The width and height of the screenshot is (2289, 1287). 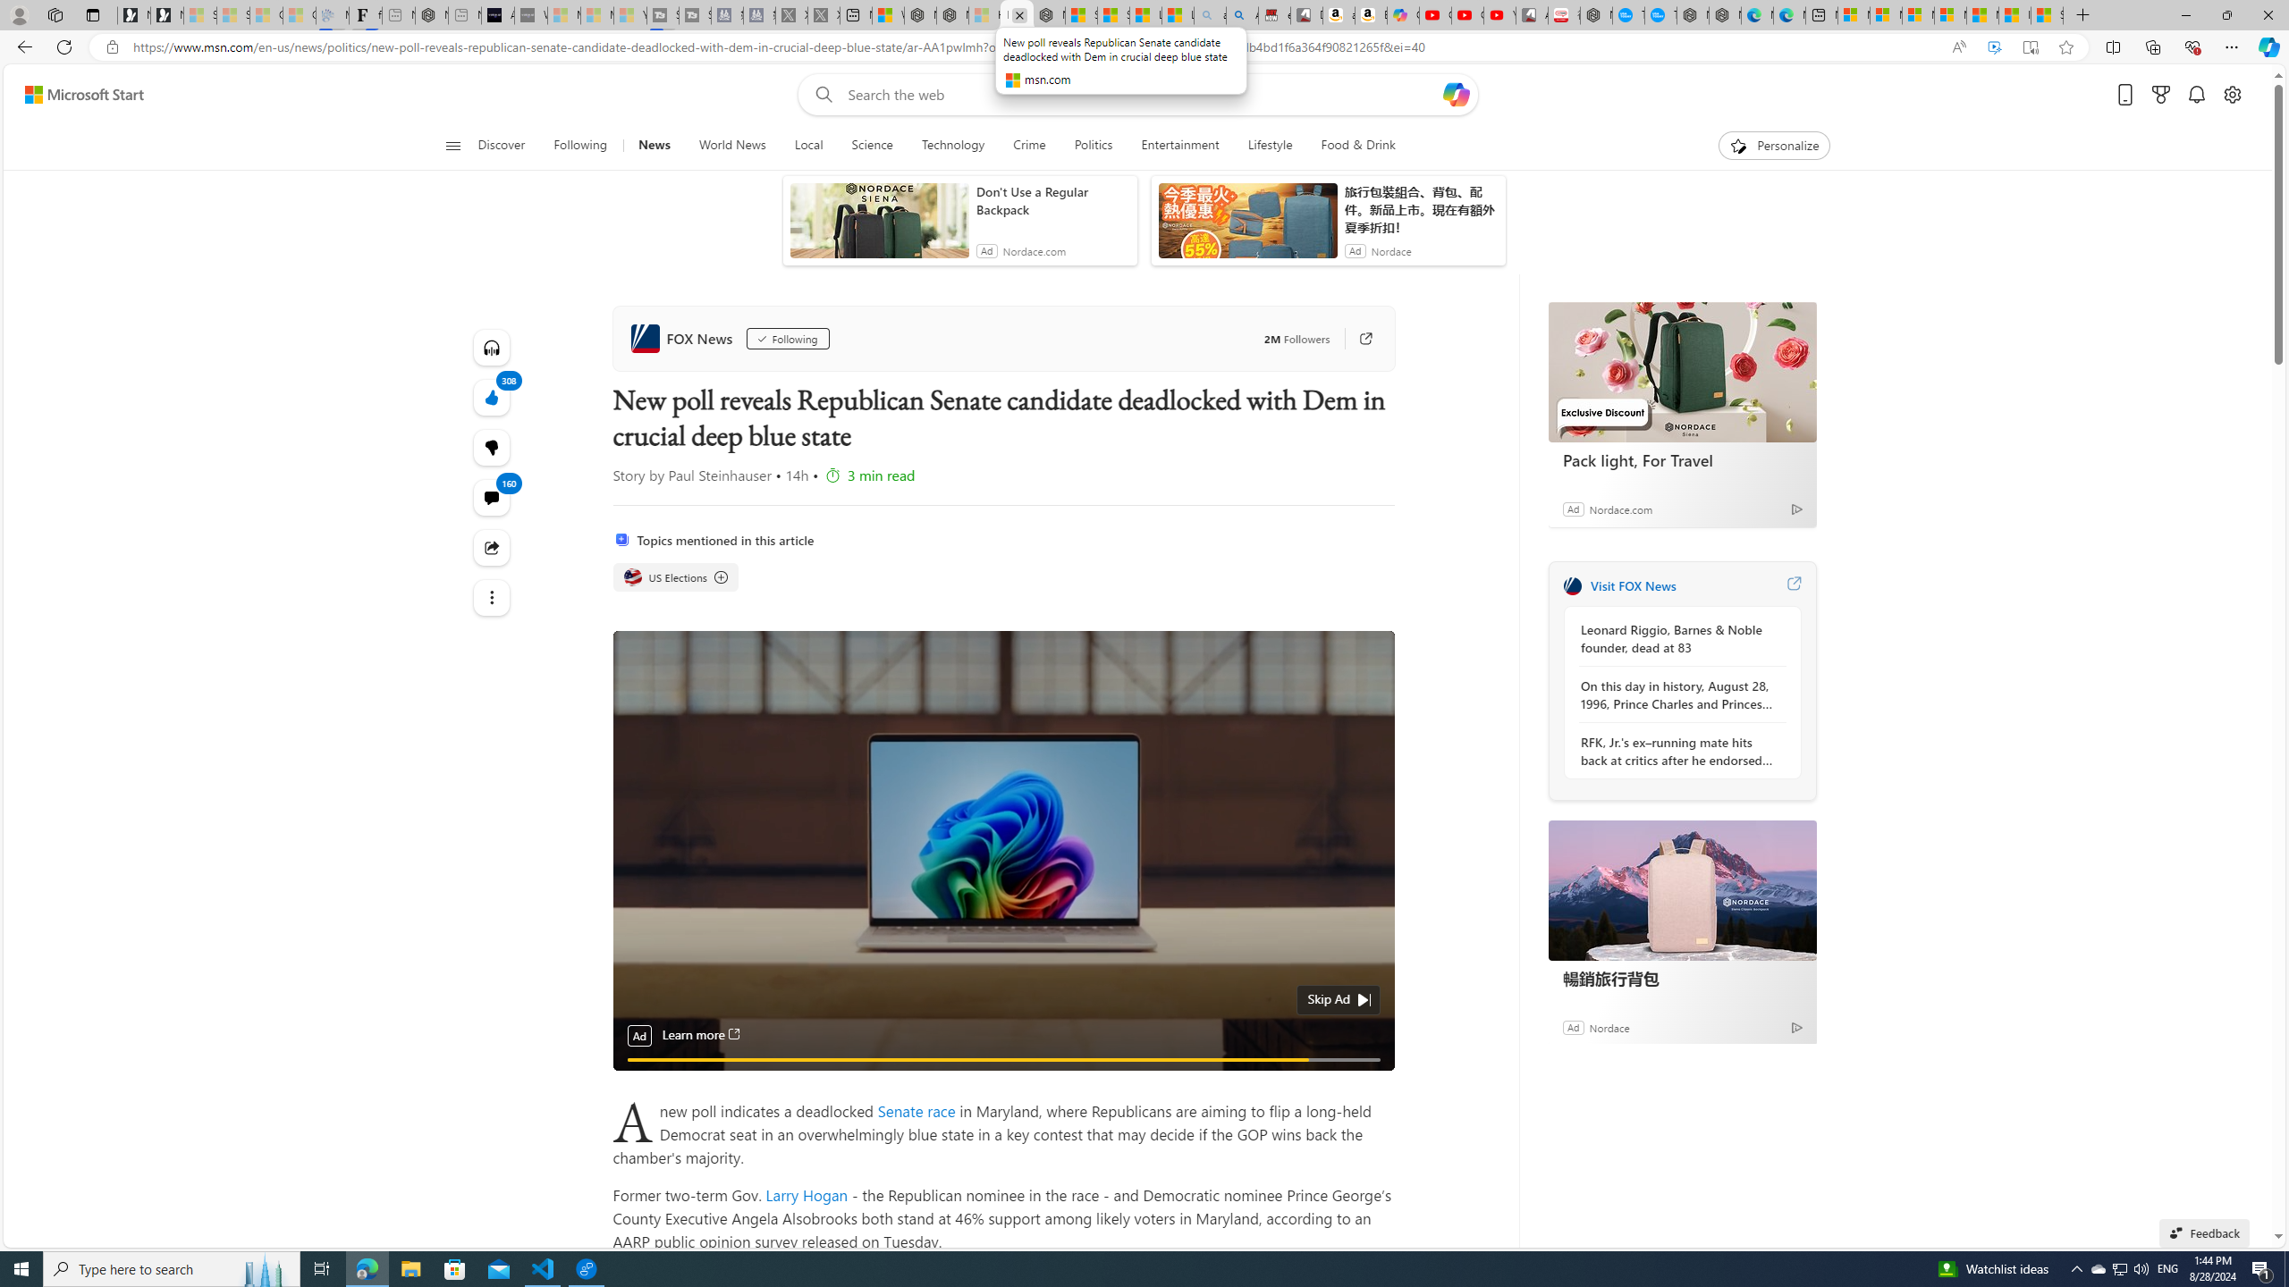 What do you see at coordinates (1270, 146) in the screenshot?
I see `Lifestyle` at bounding box center [1270, 146].